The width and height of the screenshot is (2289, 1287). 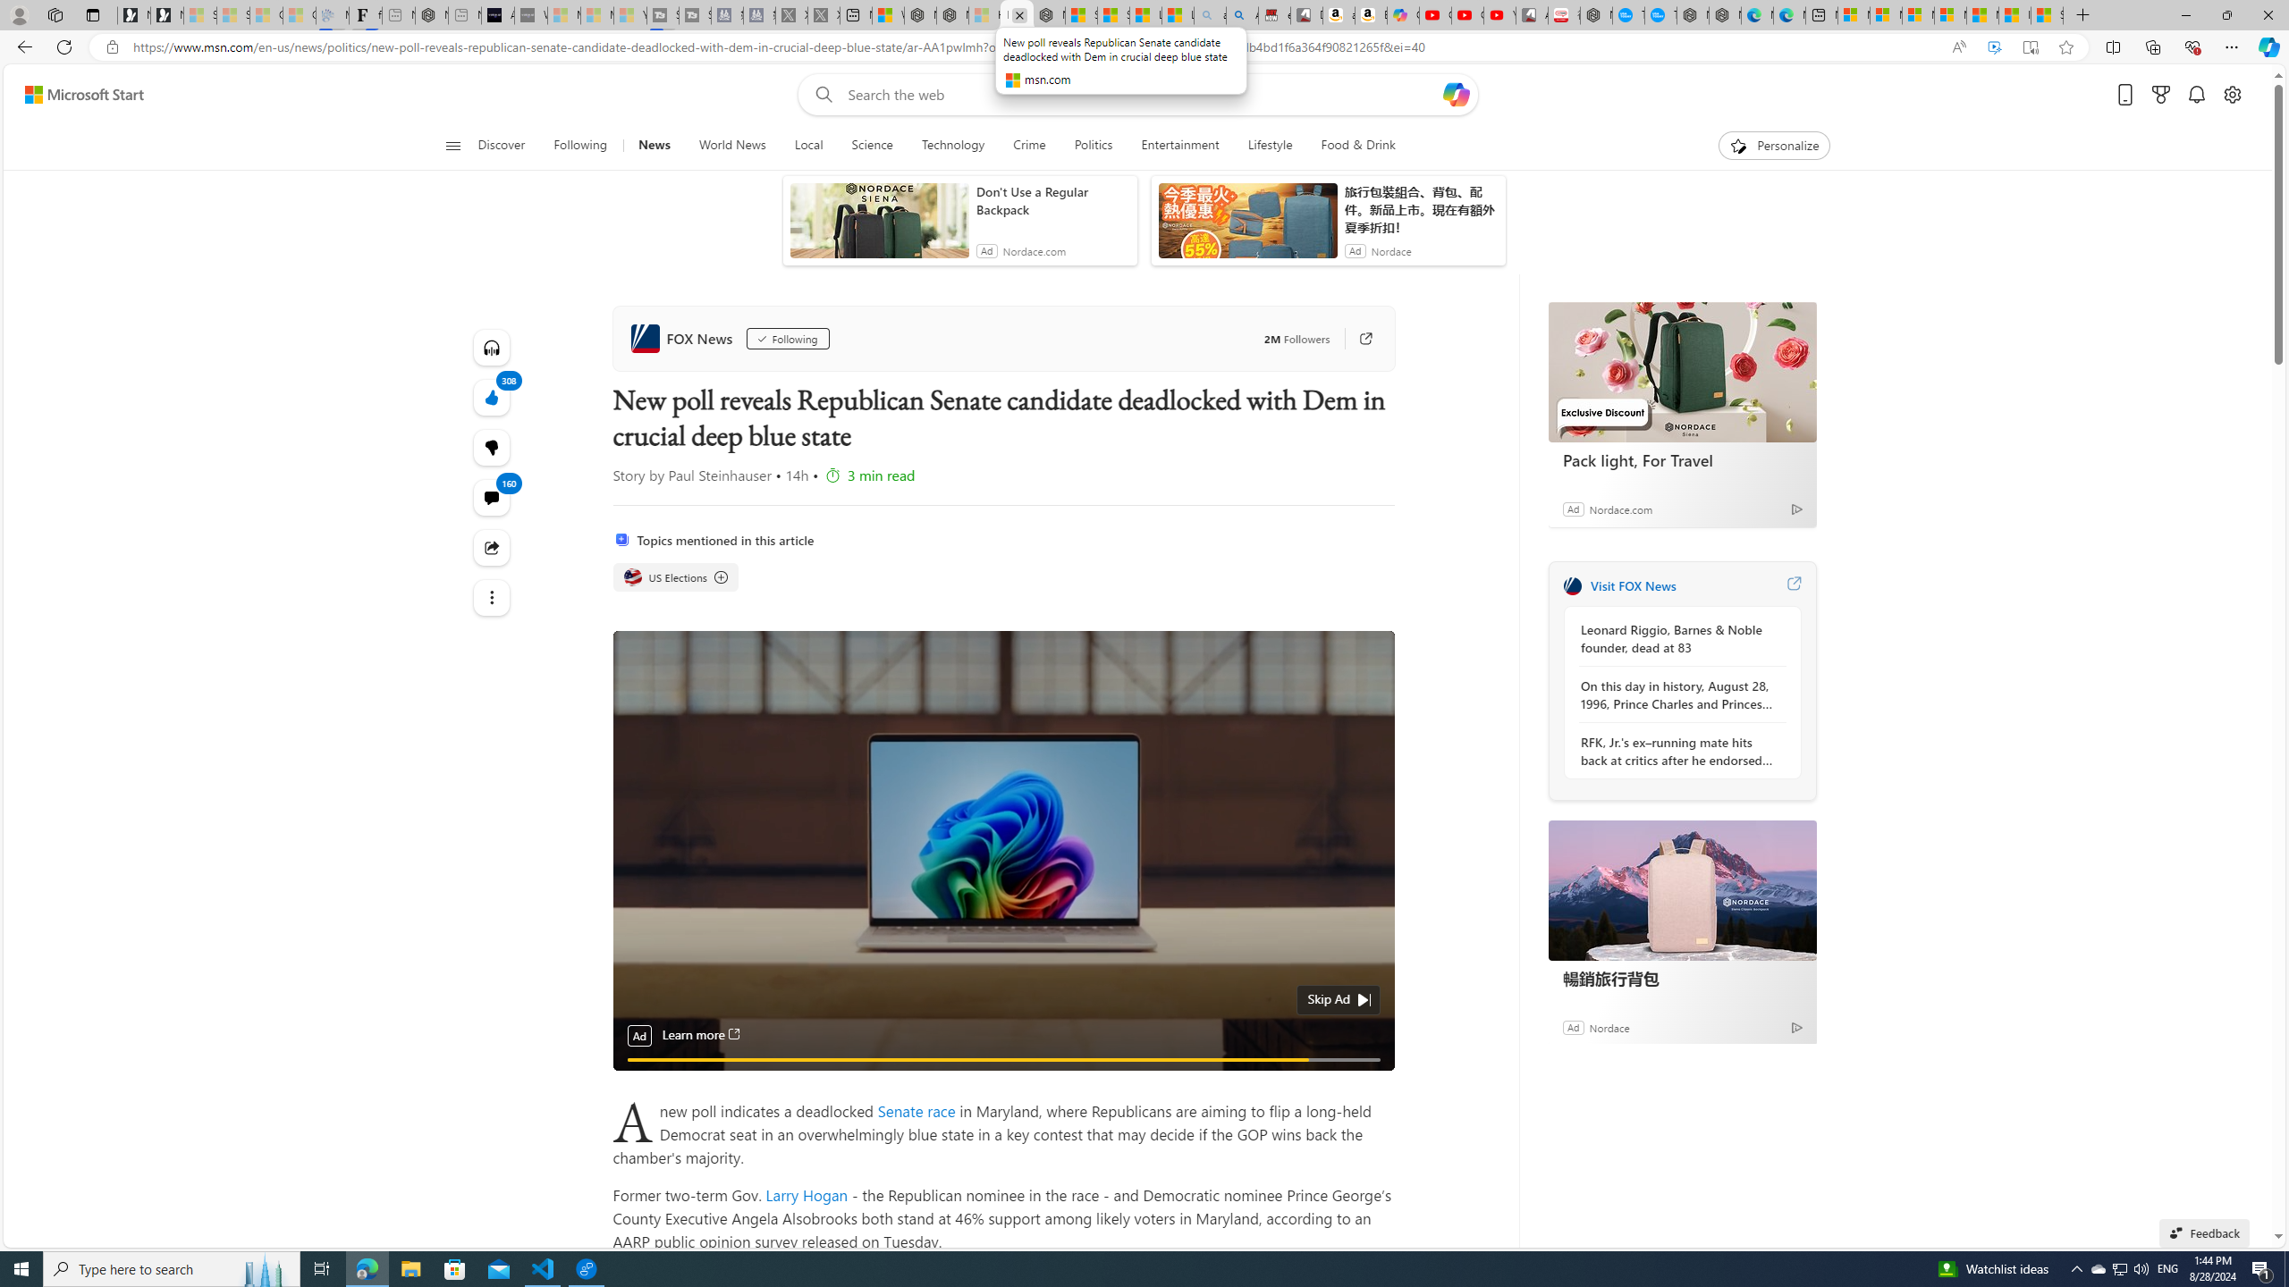 What do you see at coordinates (1270, 146) in the screenshot?
I see `Lifestyle` at bounding box center [1270, 146].